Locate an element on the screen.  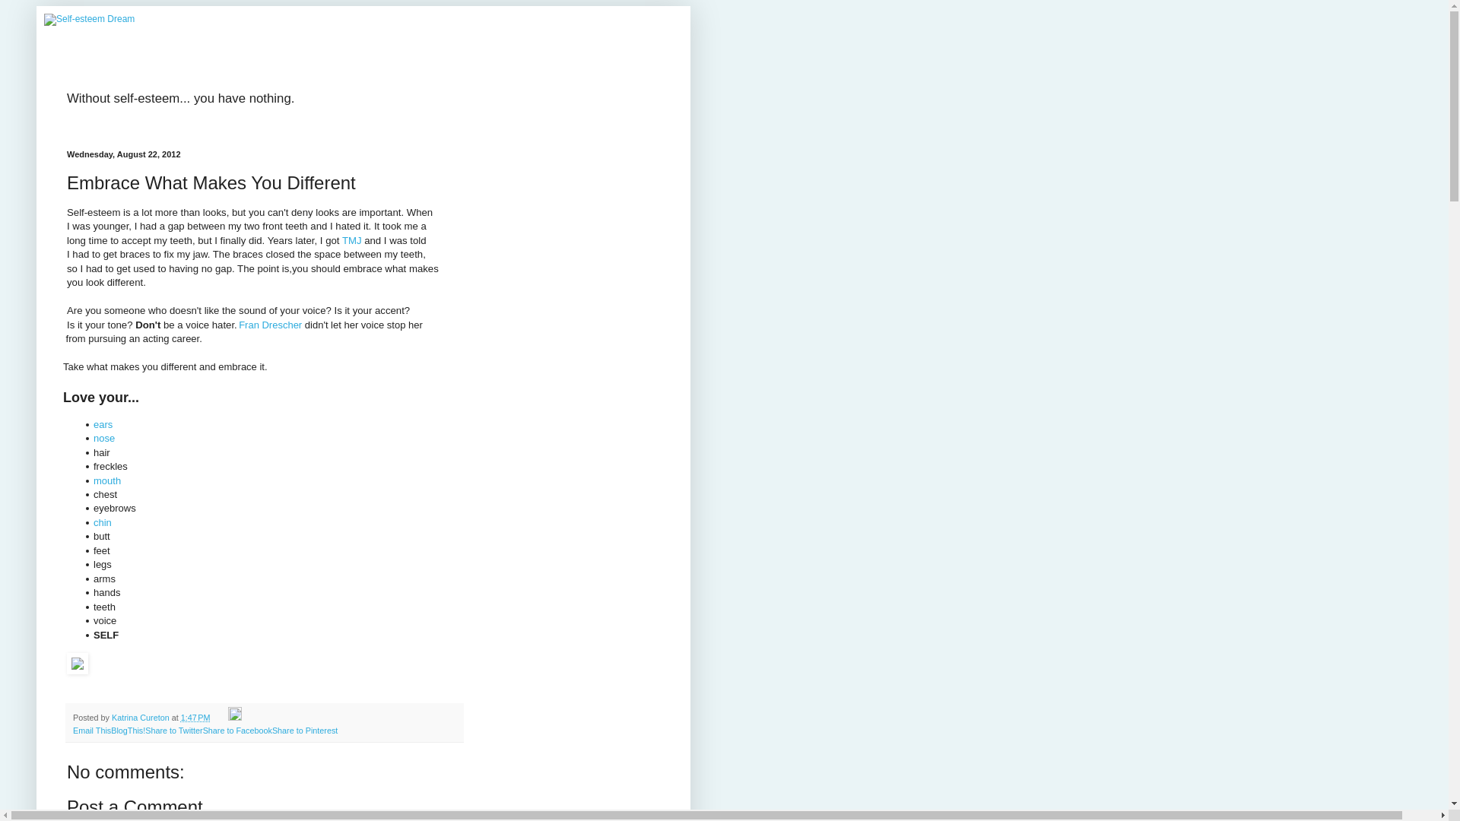
Email This is located at coordinates (91, 730).